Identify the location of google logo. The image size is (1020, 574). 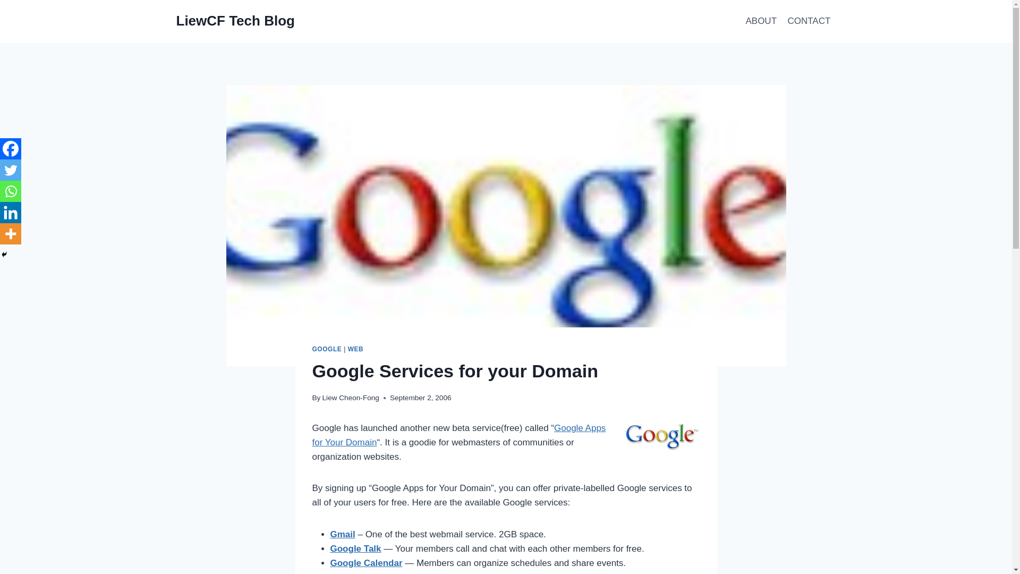
(661, 436).